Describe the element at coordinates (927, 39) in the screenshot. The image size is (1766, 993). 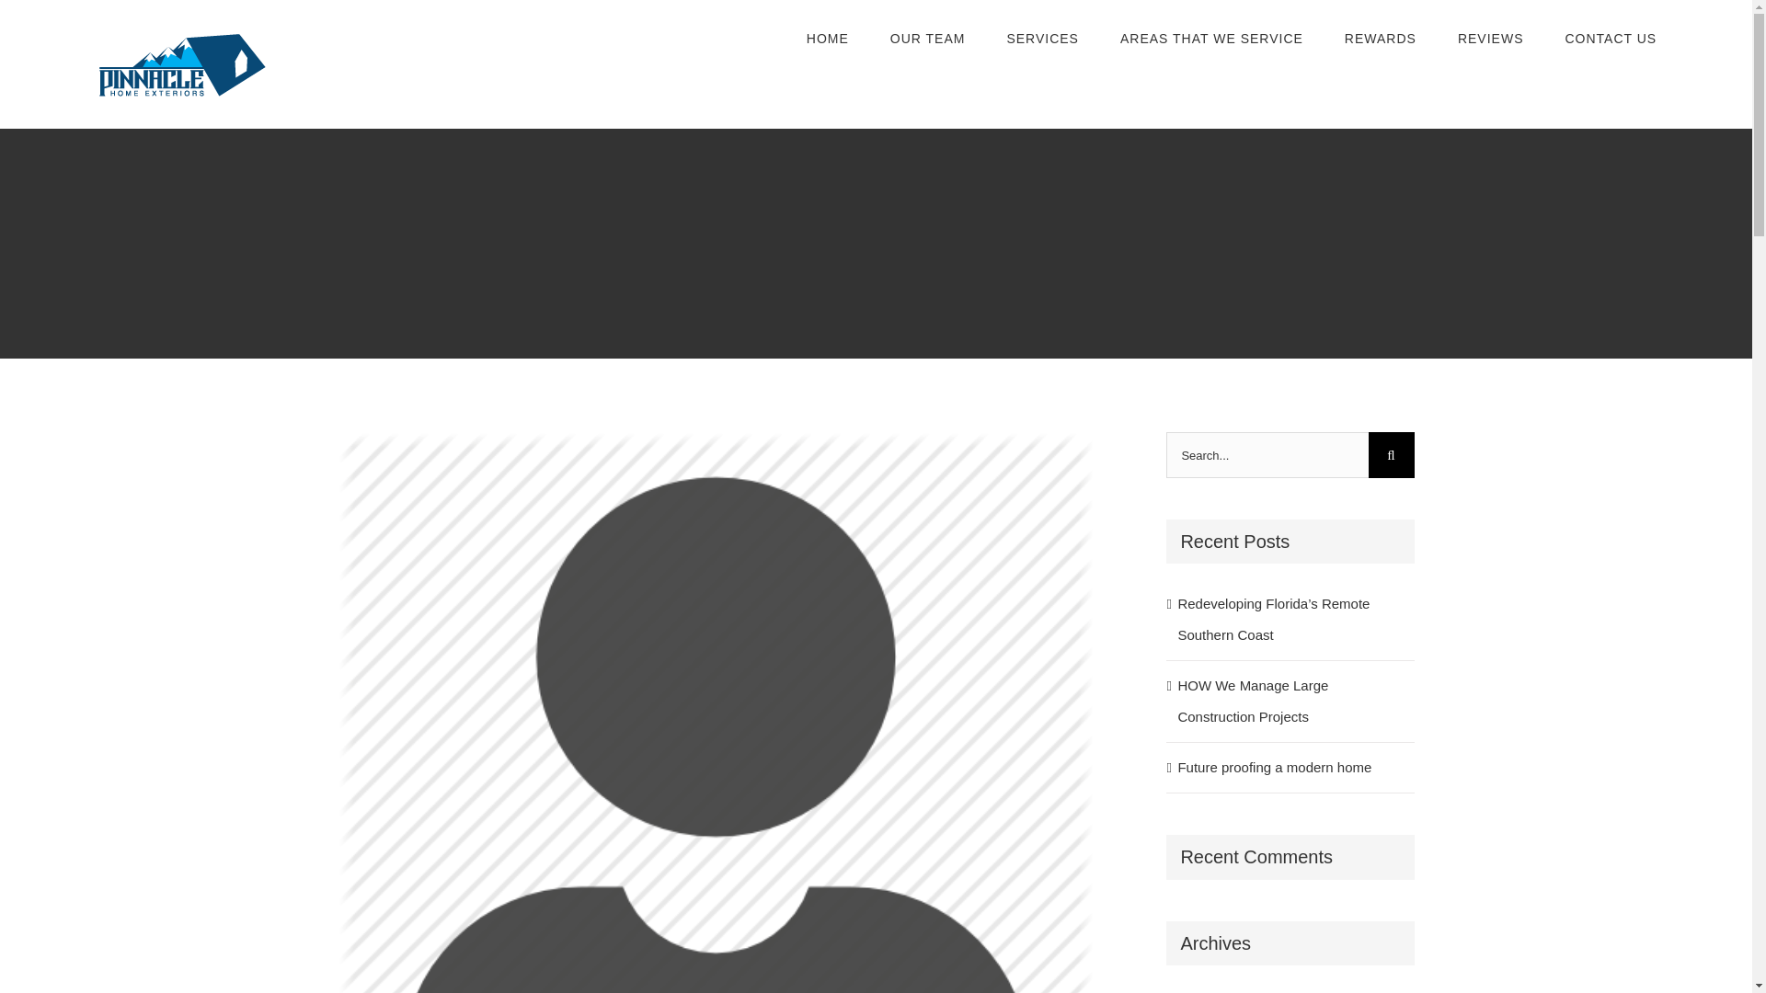
I see `OUR TEAM` at that location.